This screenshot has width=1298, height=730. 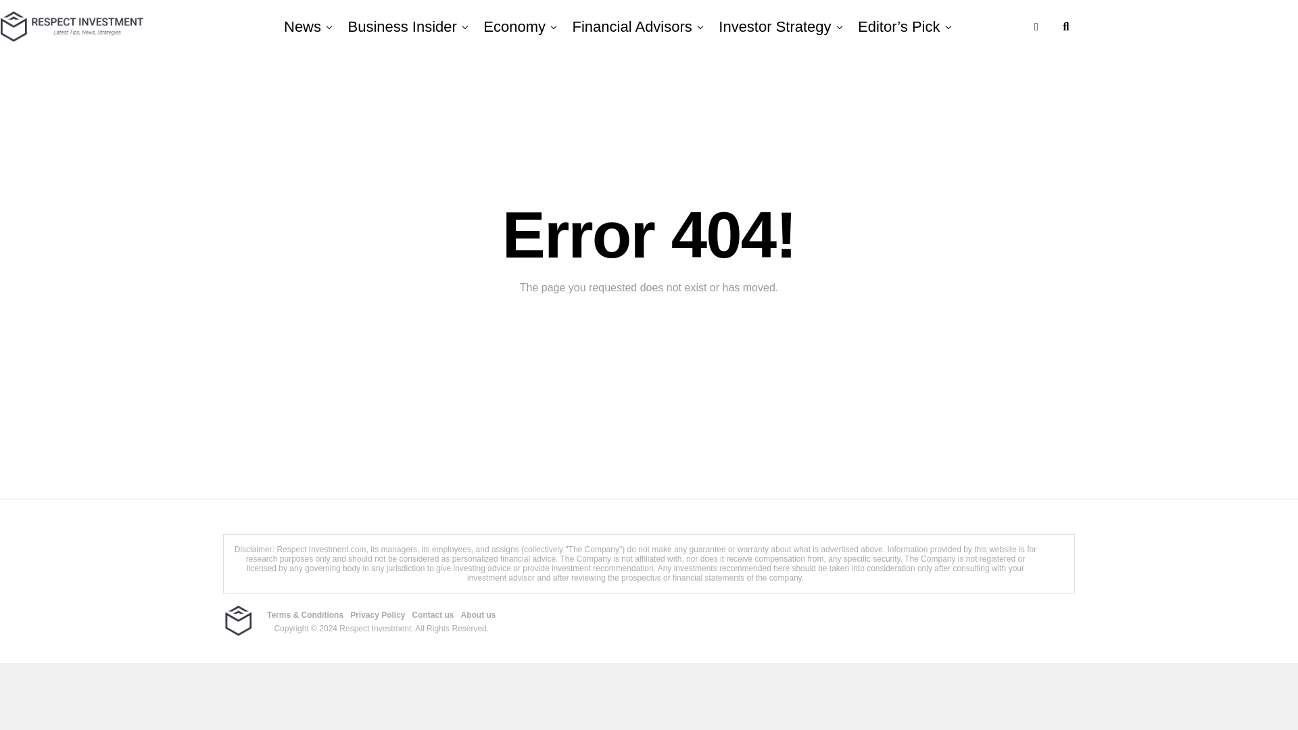 What do you see at coordinates (377, 614) in the screenshot?
I see `Privacy Policy` at bounding box center [377, 614].